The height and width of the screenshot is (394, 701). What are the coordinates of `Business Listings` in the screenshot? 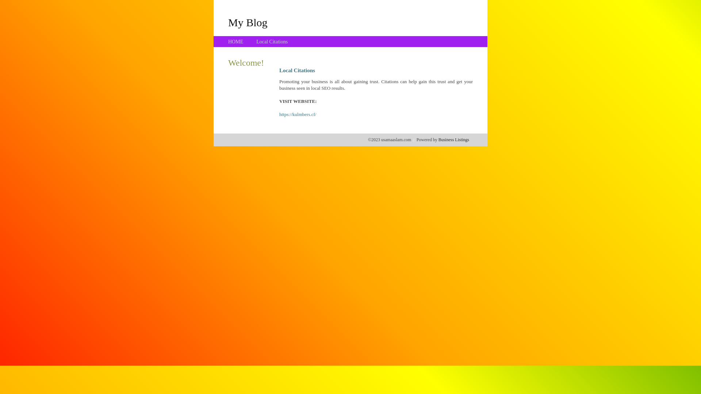 It's located at (454, 140).